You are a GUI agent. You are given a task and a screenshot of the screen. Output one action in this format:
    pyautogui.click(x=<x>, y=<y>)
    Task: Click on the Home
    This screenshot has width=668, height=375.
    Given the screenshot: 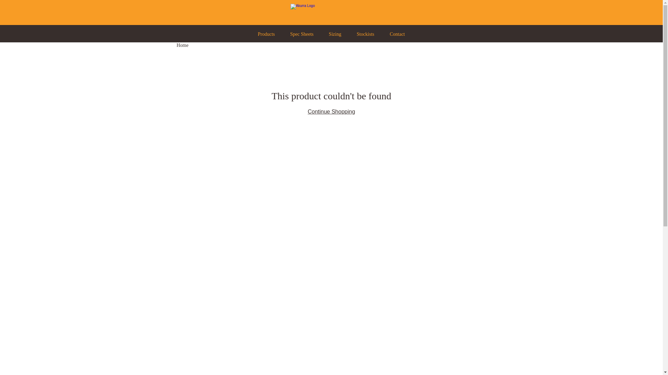 What is the action you would take?
    pyautogui.click(x=183, y=45)
    